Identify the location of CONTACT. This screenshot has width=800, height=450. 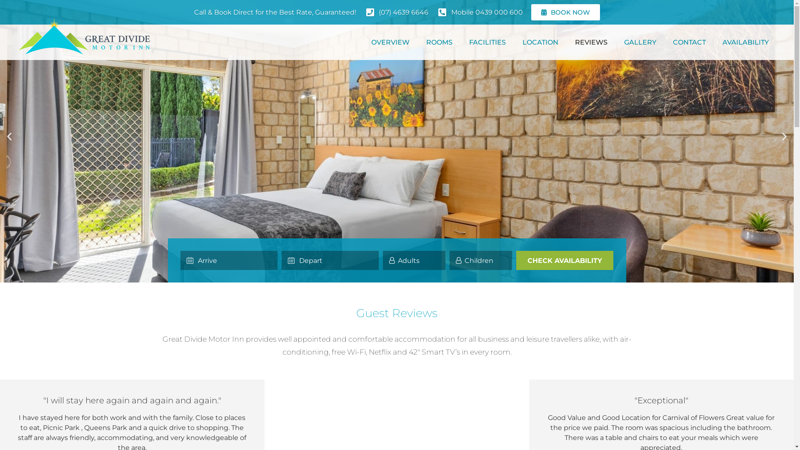
(689, 42).